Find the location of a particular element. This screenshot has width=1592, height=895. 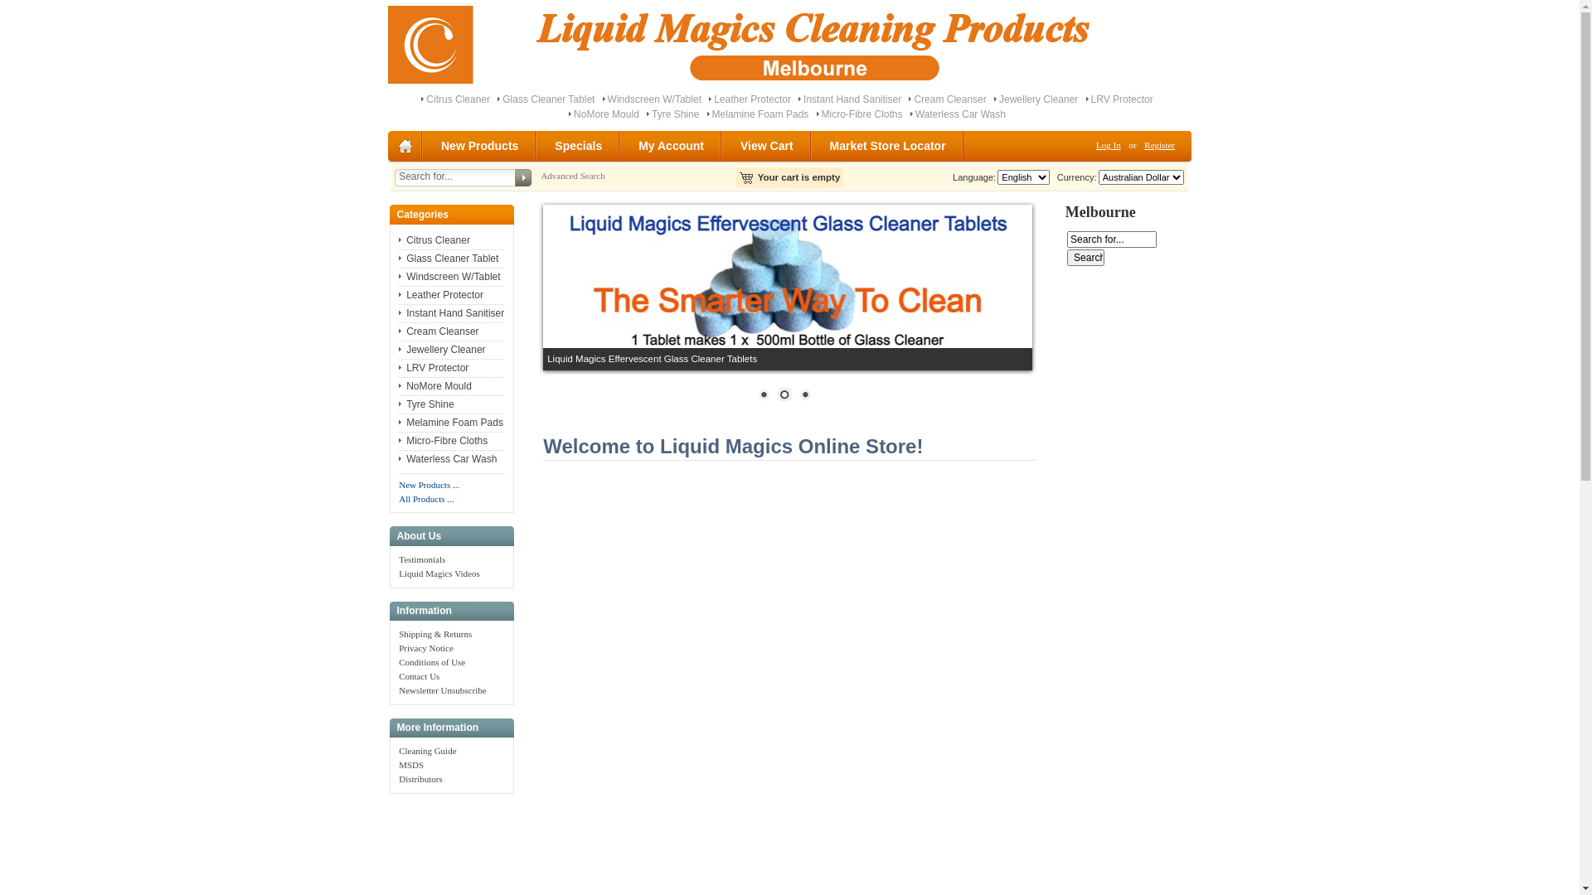

Cream Cleanser is located at coordinates (439, 331).